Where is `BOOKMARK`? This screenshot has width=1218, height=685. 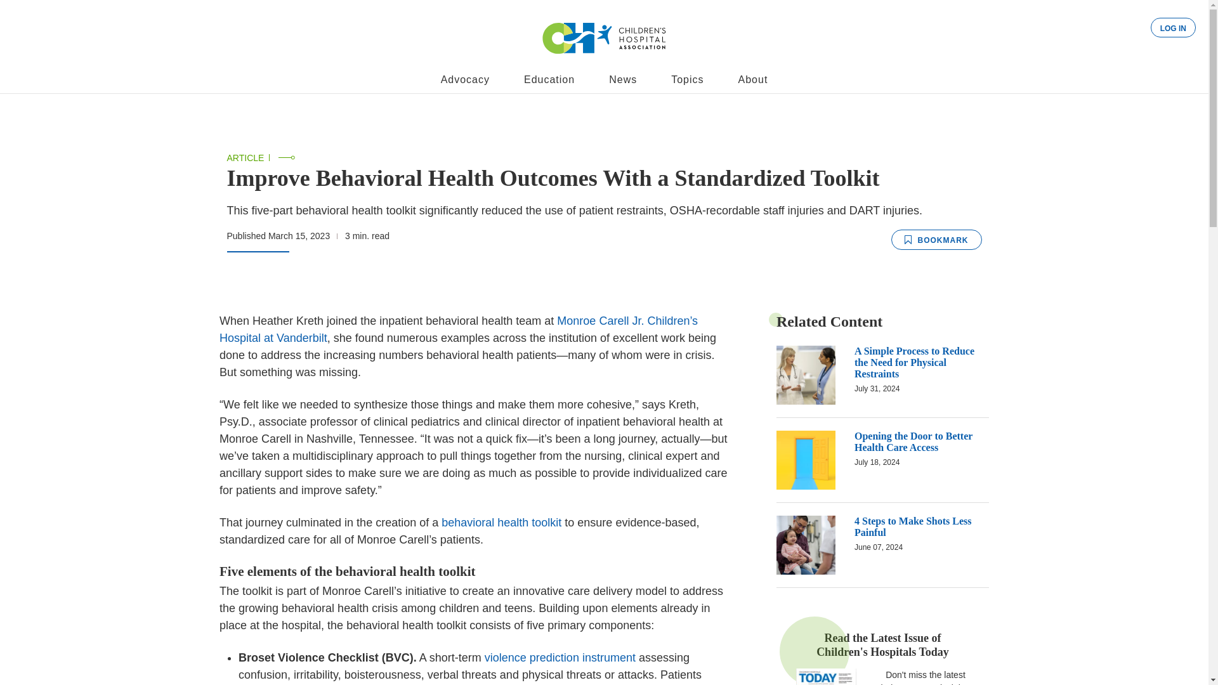 BOOKMARK is located at coordinates (936, 240).